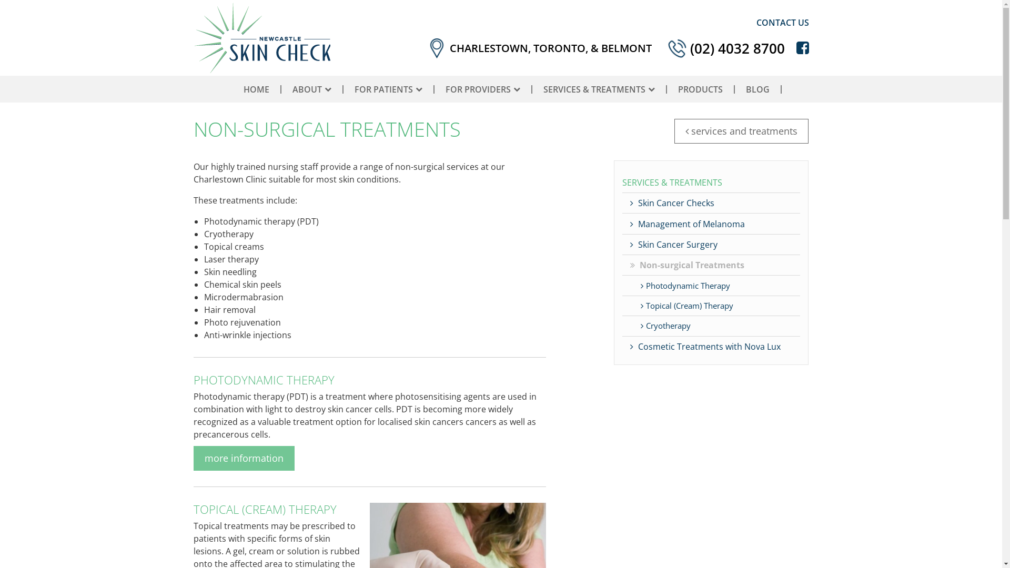 The width and height of the screenshot is (1010, 568). I want to click on PHOTODYNAMIC THERAPY, so click(370, 380).